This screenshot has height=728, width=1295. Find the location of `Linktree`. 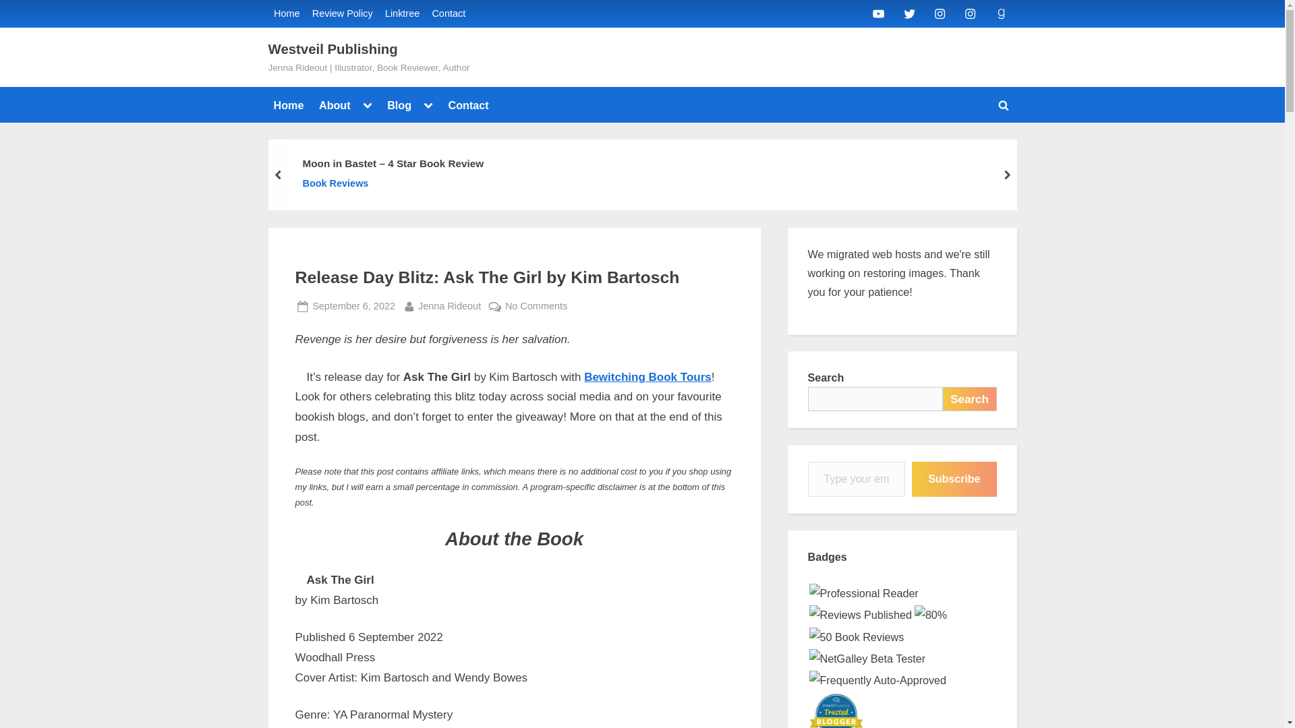

Linktree is located at coordinates (402, 13).